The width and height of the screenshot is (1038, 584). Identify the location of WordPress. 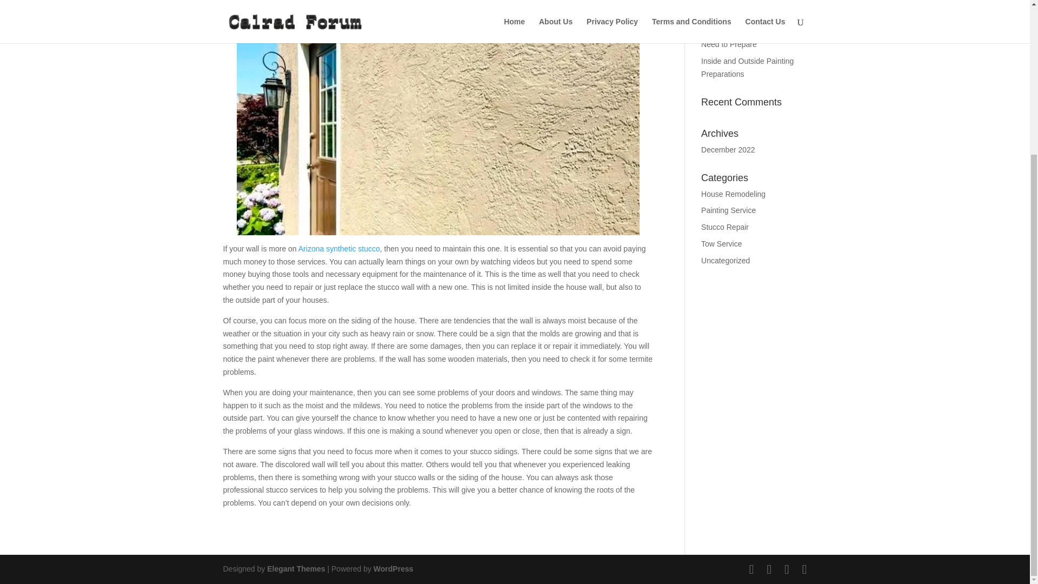
(394, 569).